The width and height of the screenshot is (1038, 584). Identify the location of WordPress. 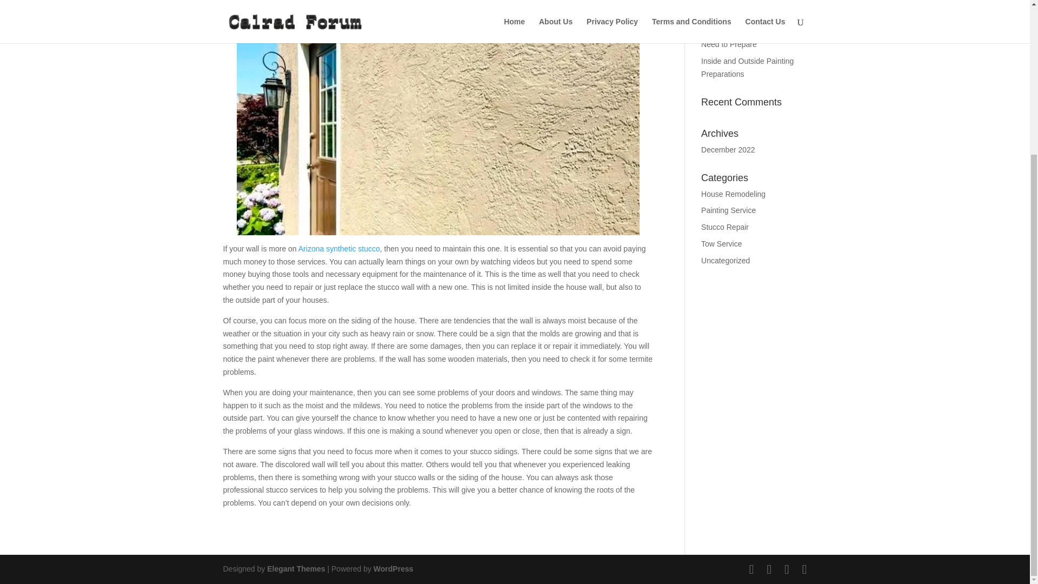
(394, 569).